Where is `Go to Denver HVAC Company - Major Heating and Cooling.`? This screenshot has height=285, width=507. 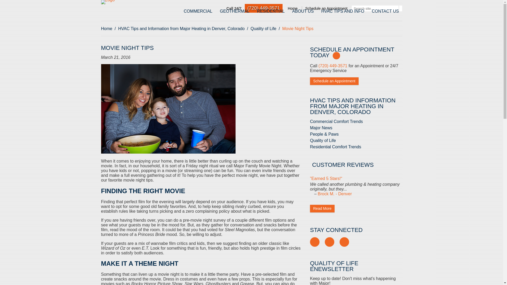 Go to Denver HVAC Company - Major Heating and Cooling. is located at coordinates (106, 28).